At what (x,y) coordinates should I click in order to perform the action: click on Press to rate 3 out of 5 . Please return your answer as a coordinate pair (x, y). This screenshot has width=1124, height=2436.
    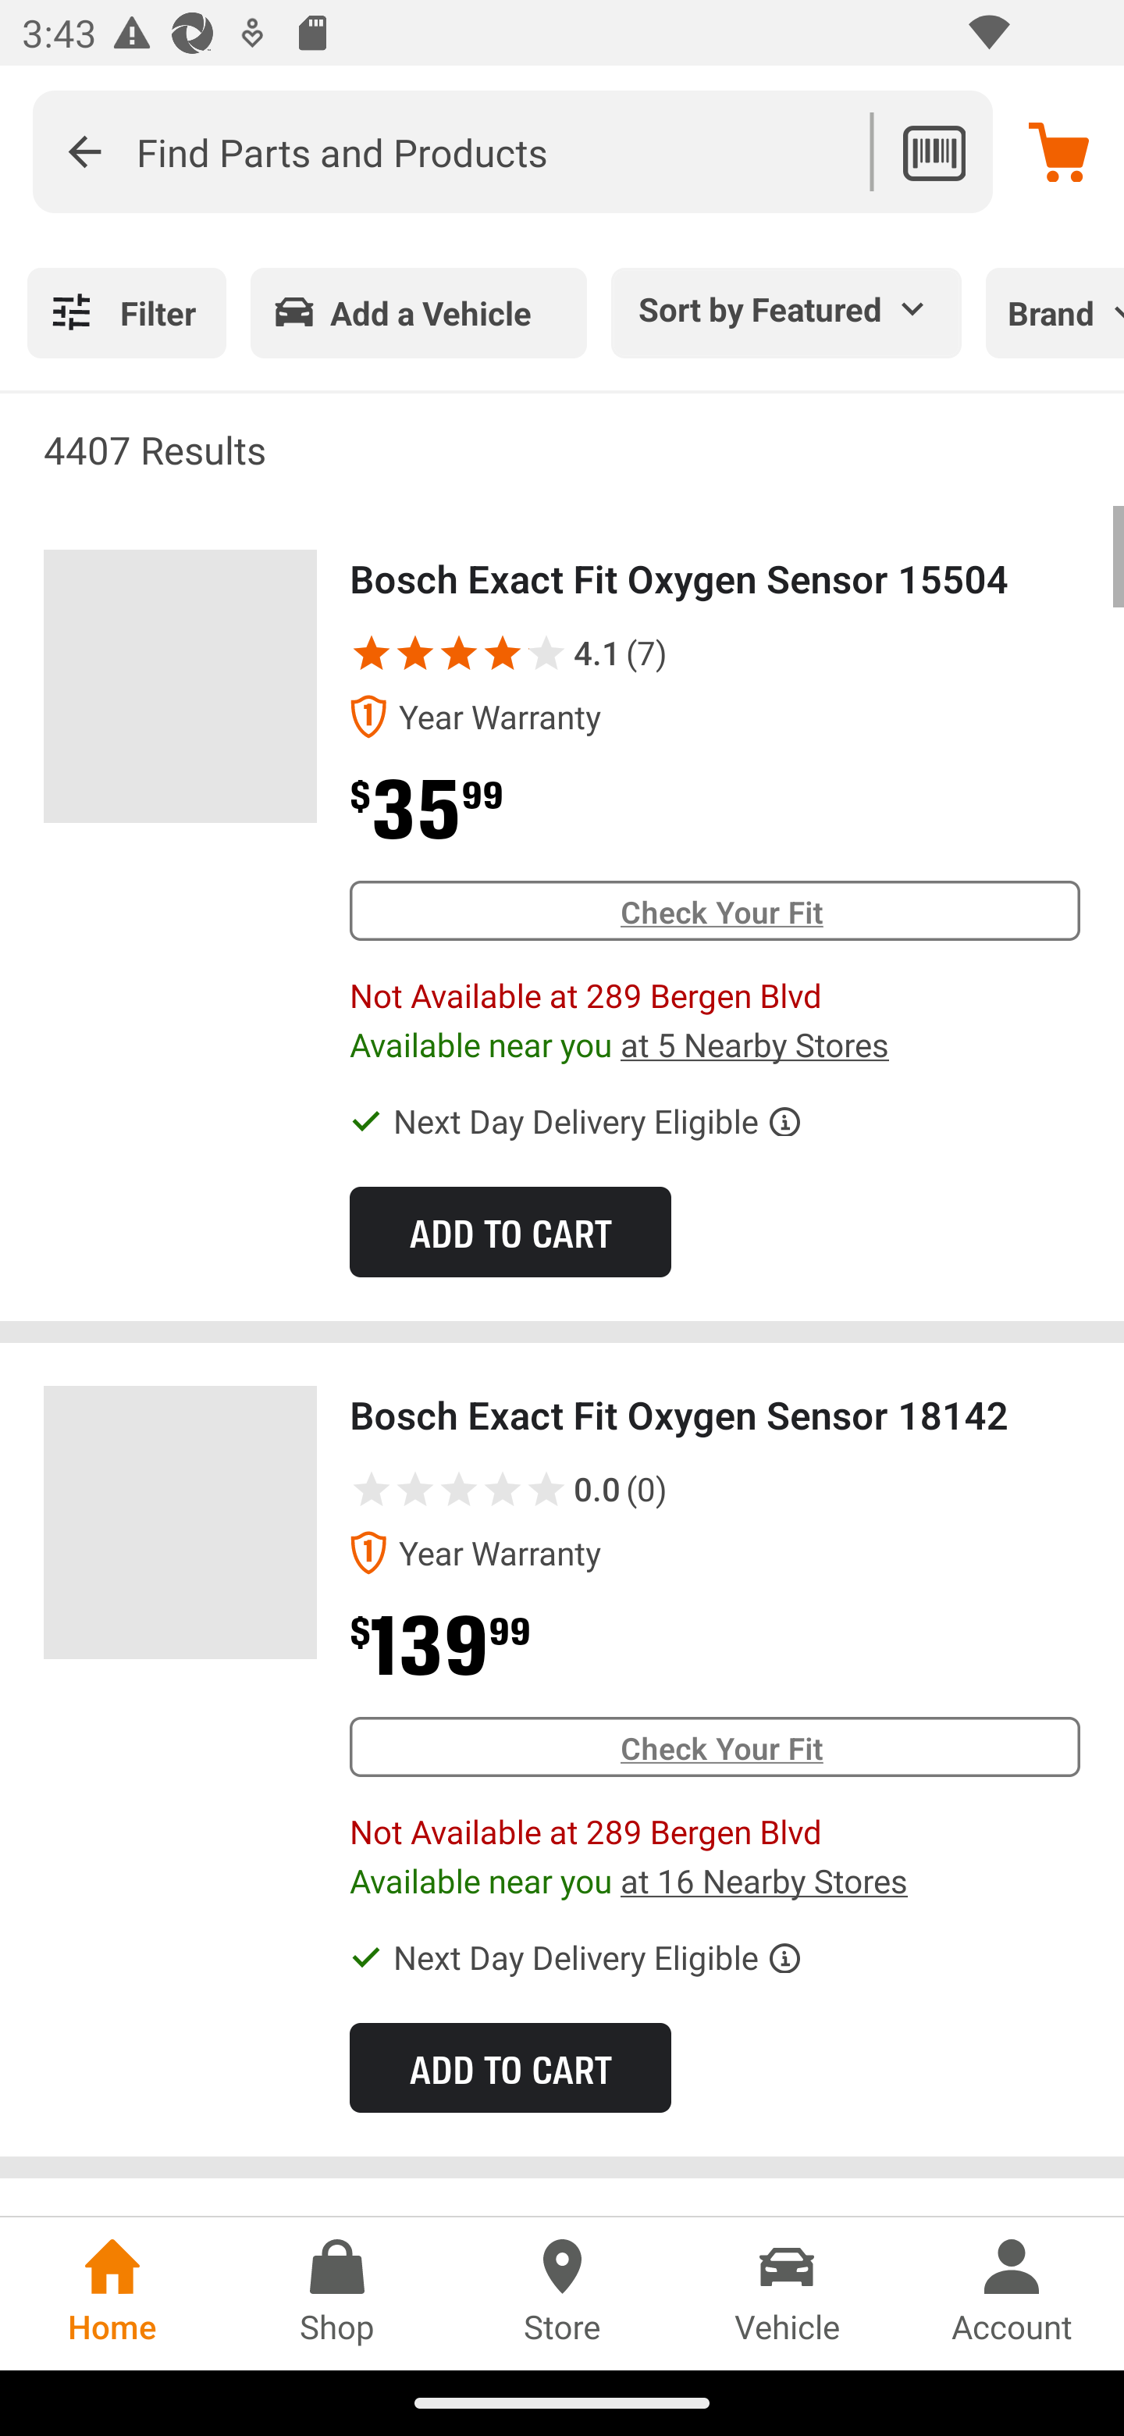
    Looking at the image, I should click on (459, 1488).